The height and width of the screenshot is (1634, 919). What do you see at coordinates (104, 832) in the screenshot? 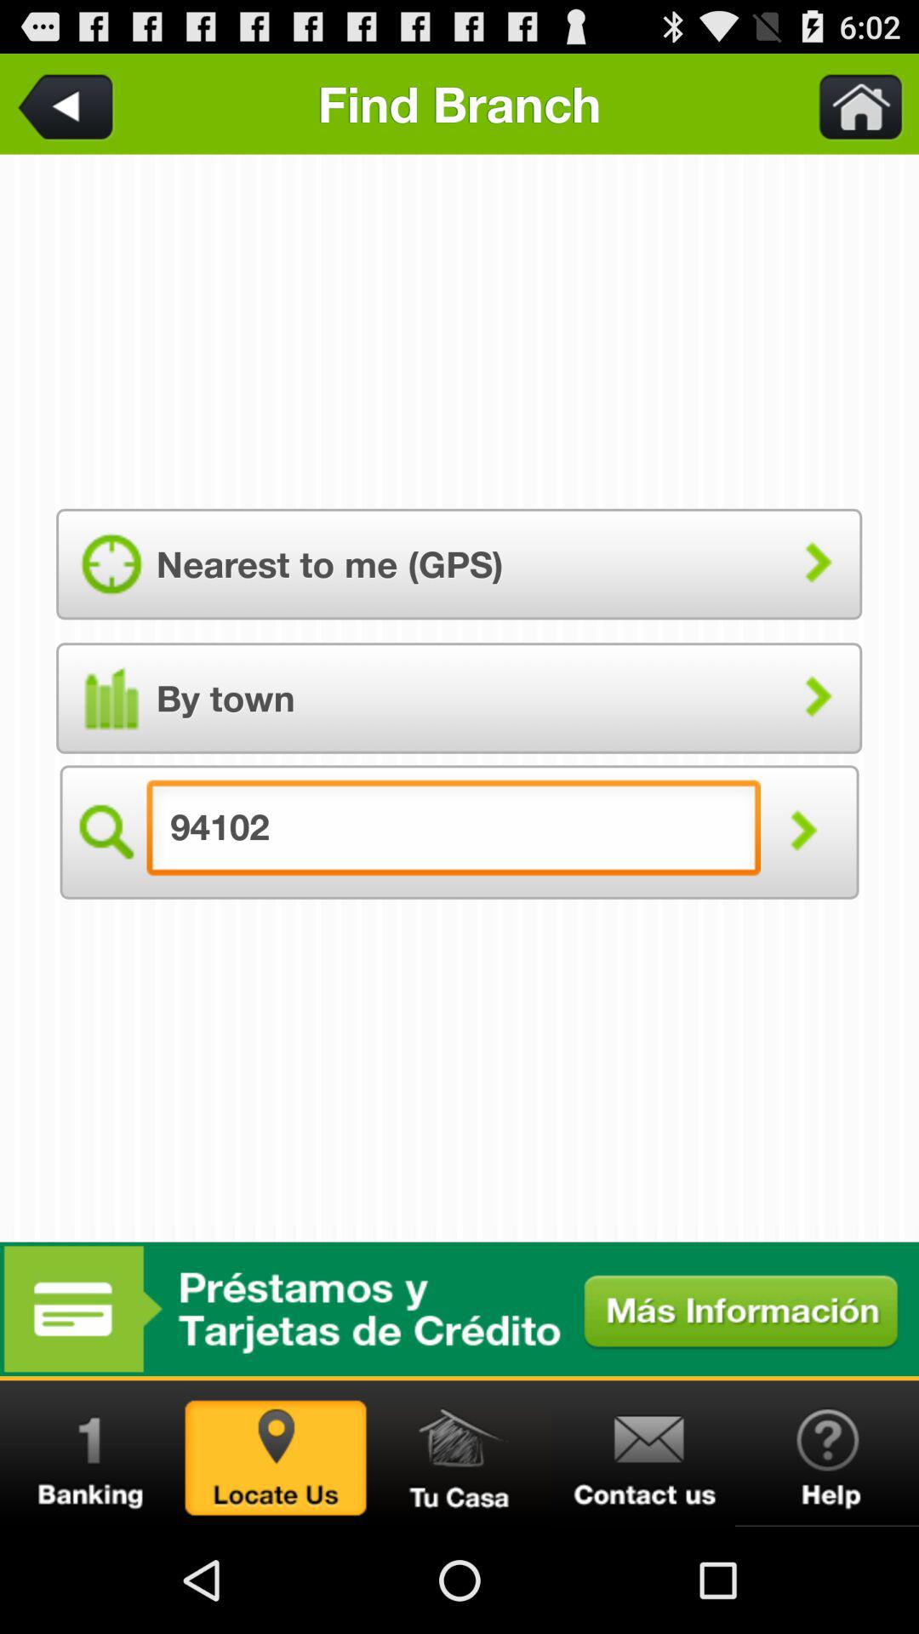
I see `search` at bounding box center [104, 832].